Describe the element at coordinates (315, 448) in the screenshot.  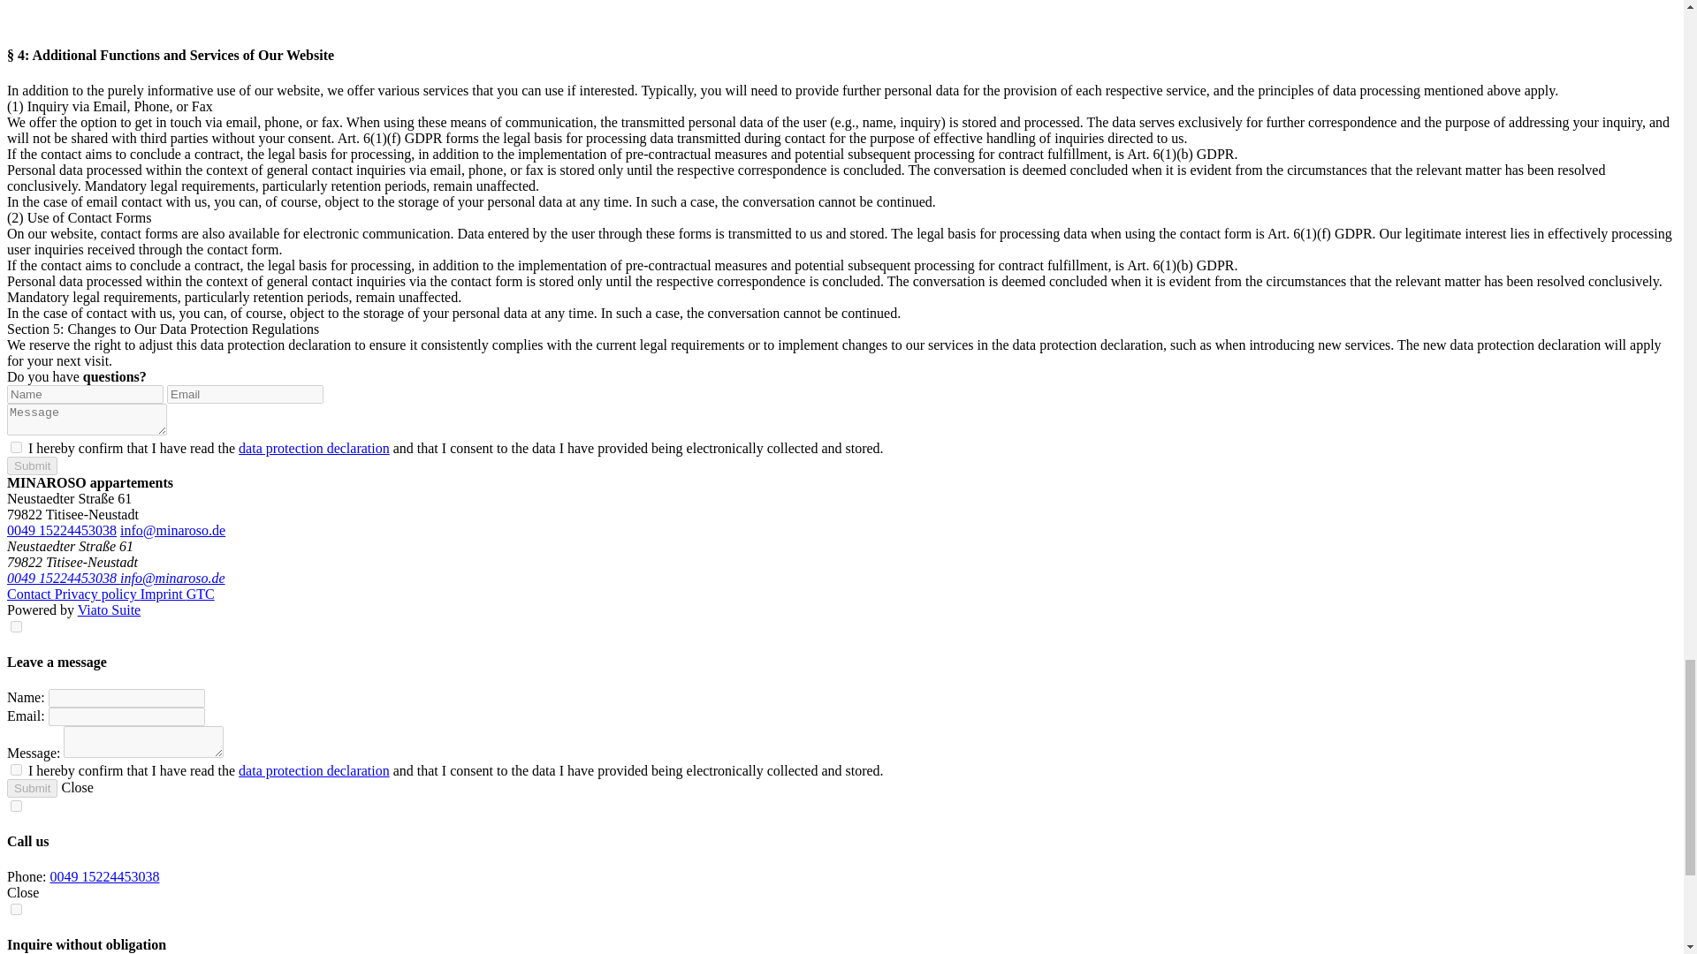
I see `data protection declaration` at that location.